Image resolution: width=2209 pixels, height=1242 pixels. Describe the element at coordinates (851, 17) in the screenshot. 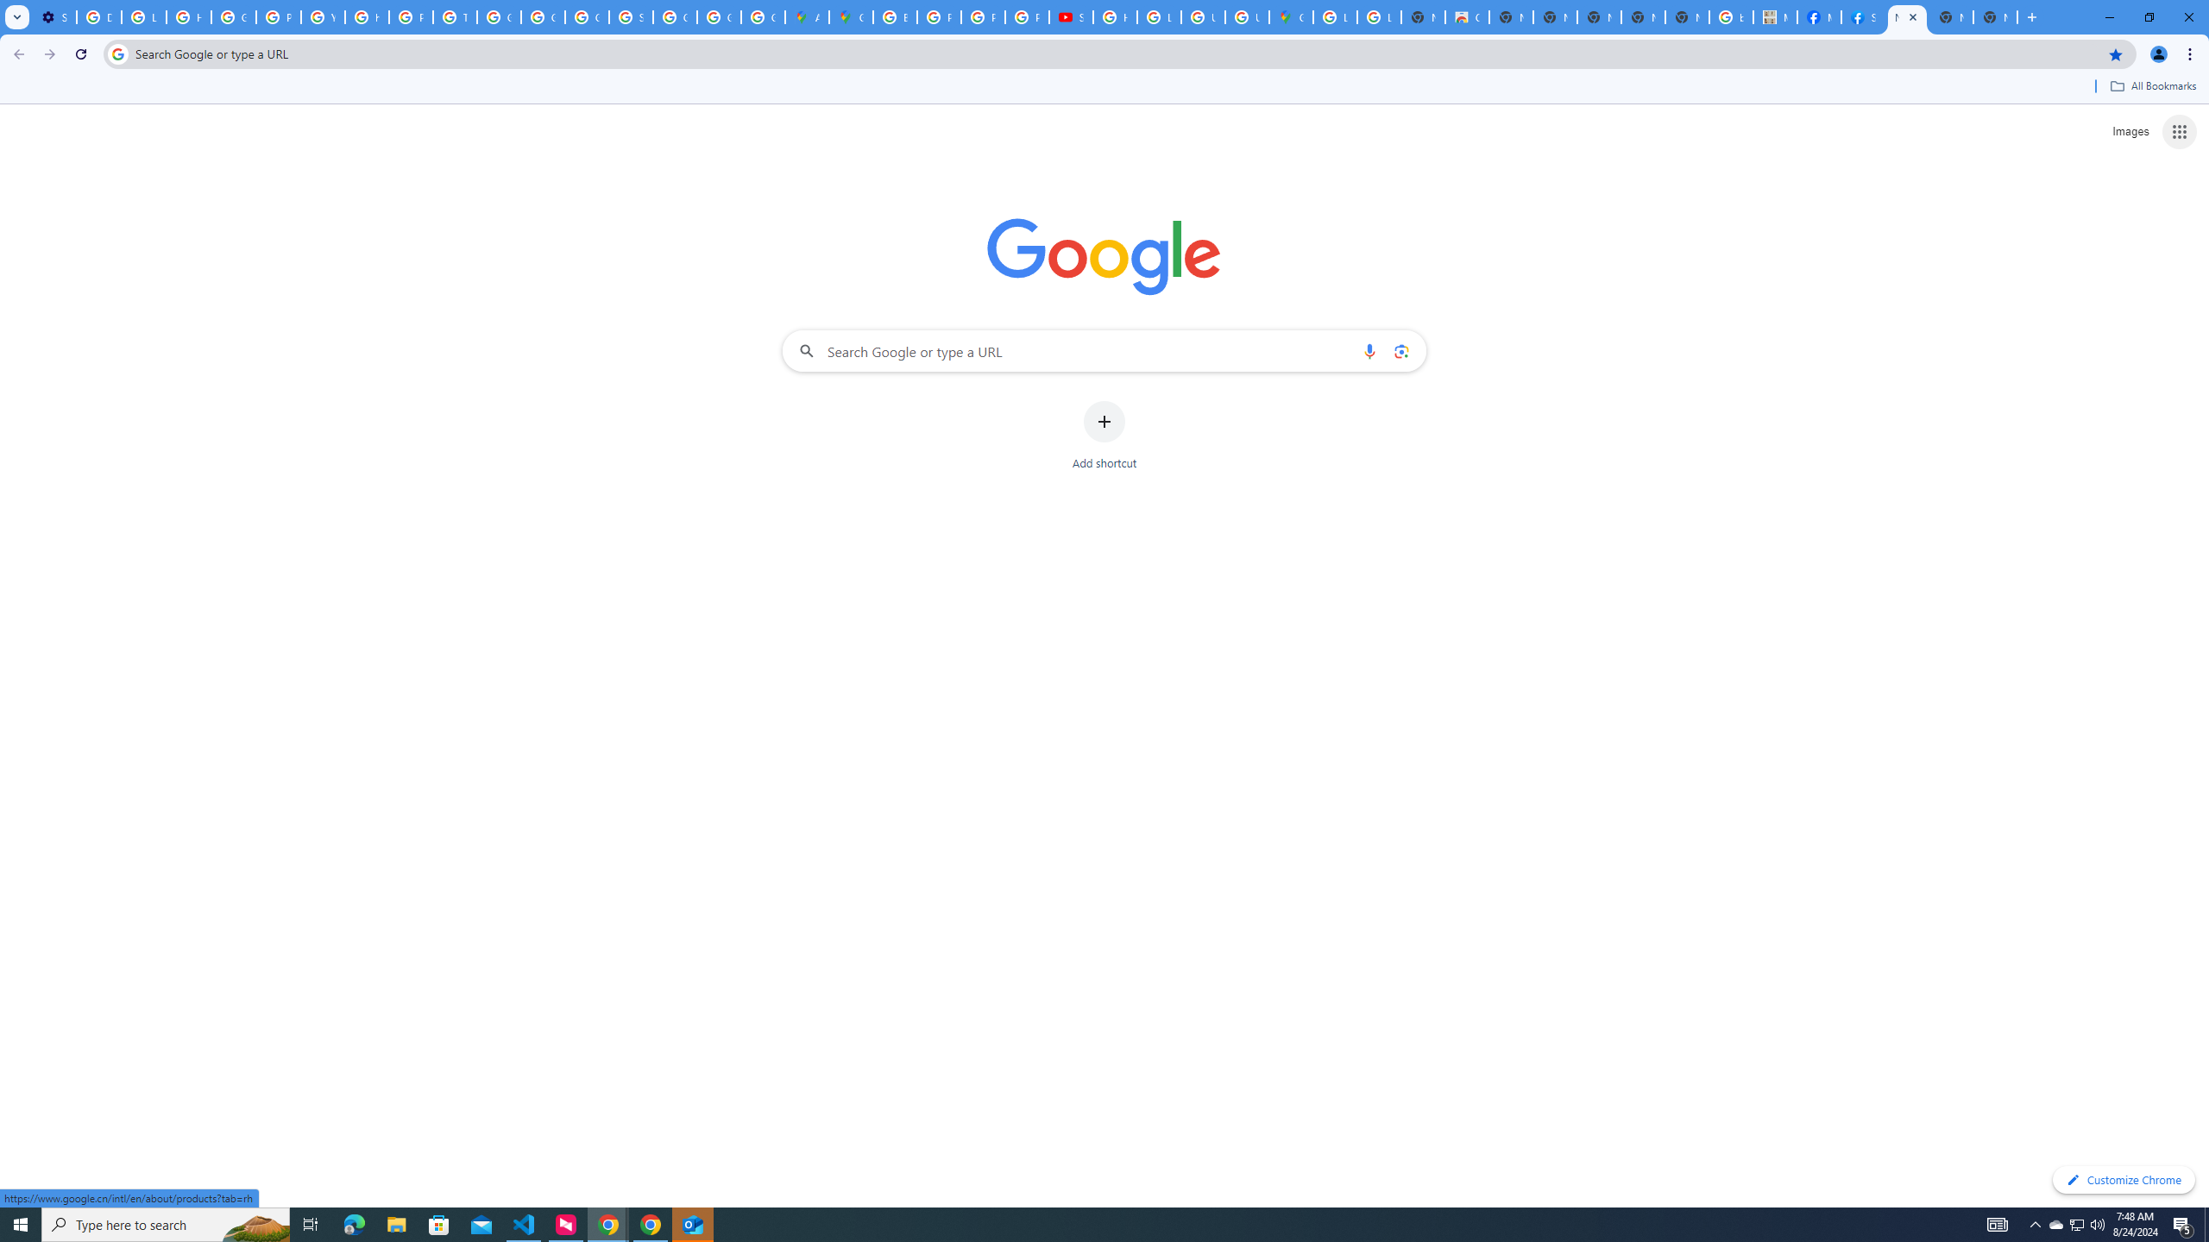

I see `Google Maps` at that location.